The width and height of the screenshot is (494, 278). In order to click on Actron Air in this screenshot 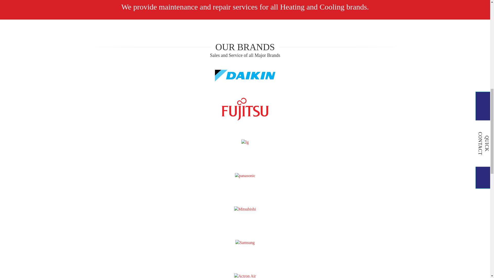, I will do `click(245, 275)`.